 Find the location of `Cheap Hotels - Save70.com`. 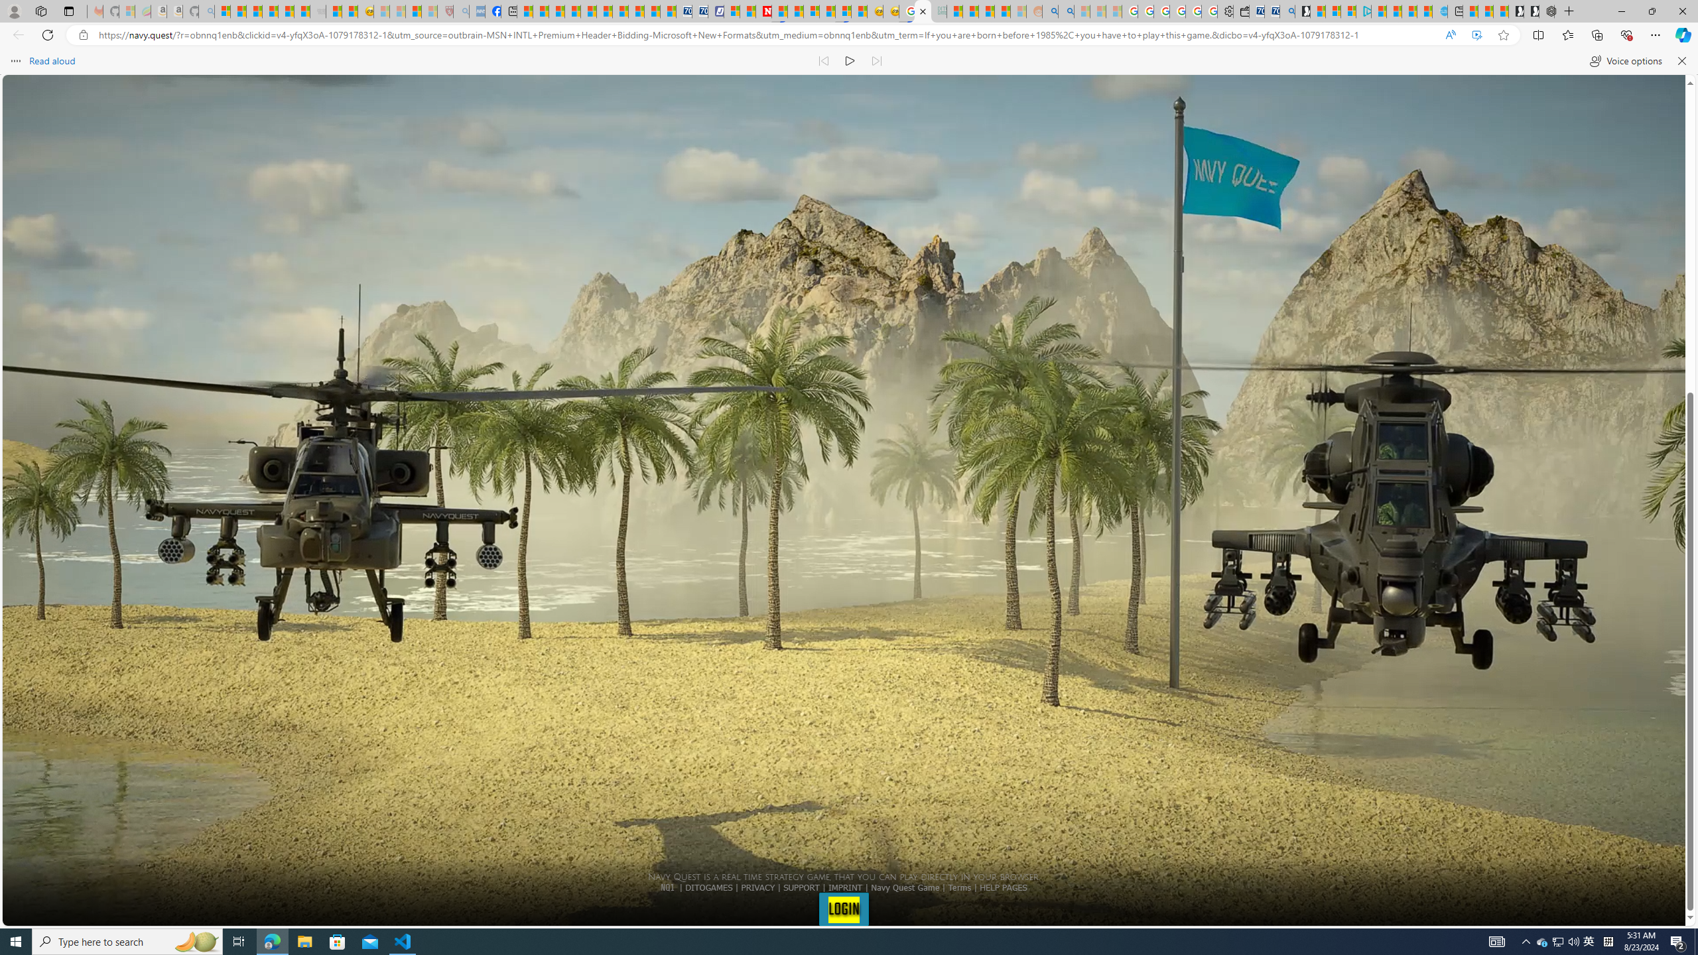

Cheap Hotels - Save70.com is located at coordinates (699, 11).